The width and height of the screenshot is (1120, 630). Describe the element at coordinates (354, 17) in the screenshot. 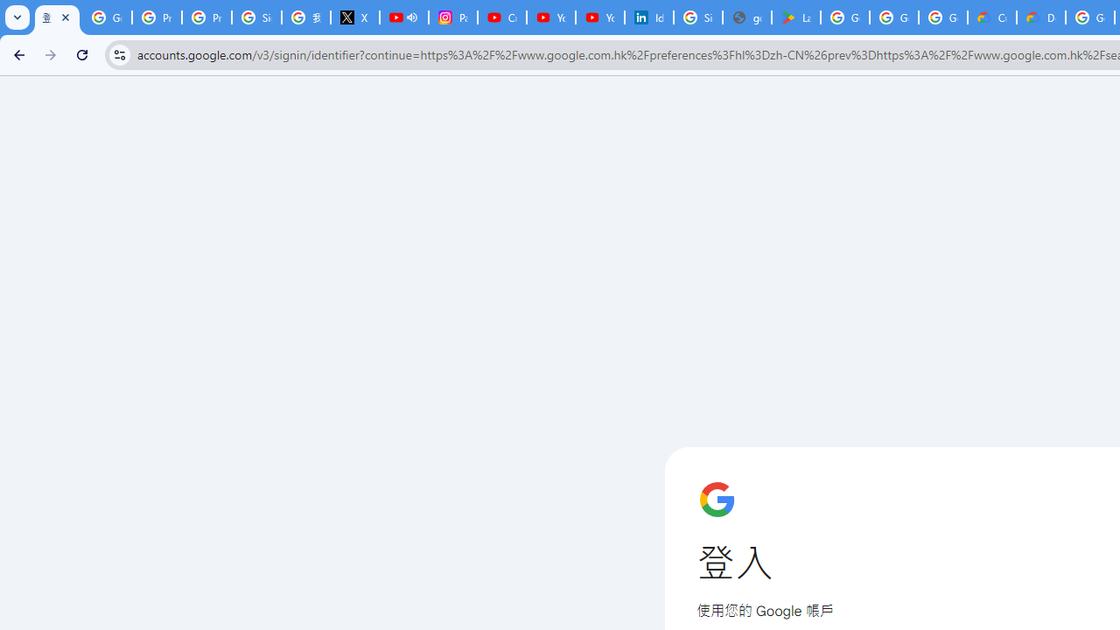

I see `X` at that location.